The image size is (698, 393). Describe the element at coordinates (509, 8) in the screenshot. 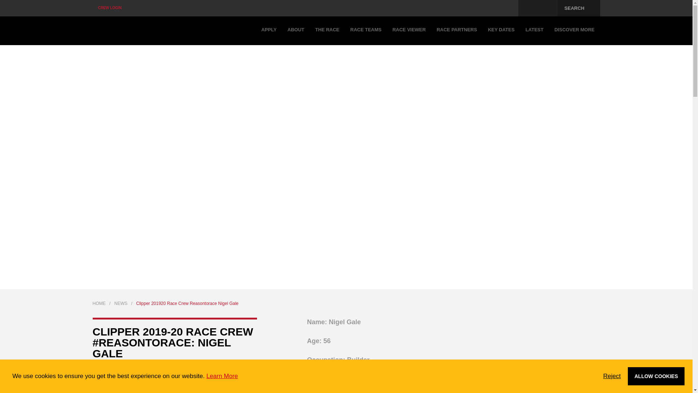

I see `Chinese` at that location.